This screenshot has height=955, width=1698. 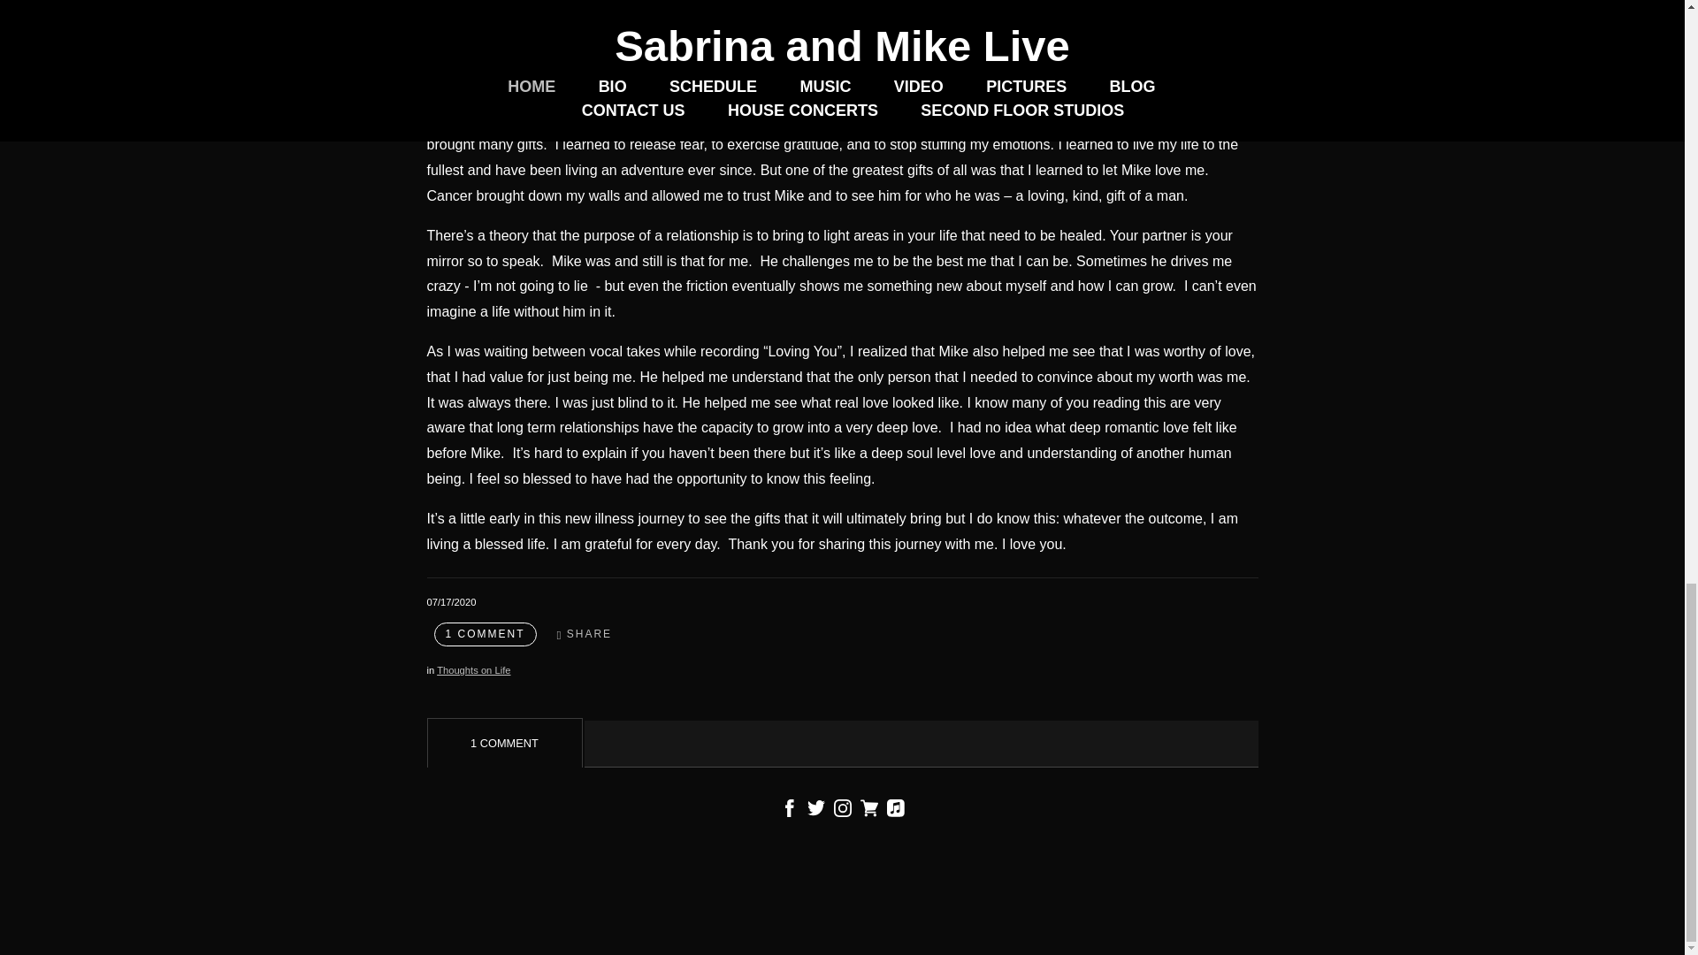 What do you see at coordinates (485, 635) in the screenshot?
I see `1 COMMENT` at bounding box center [485, 635].